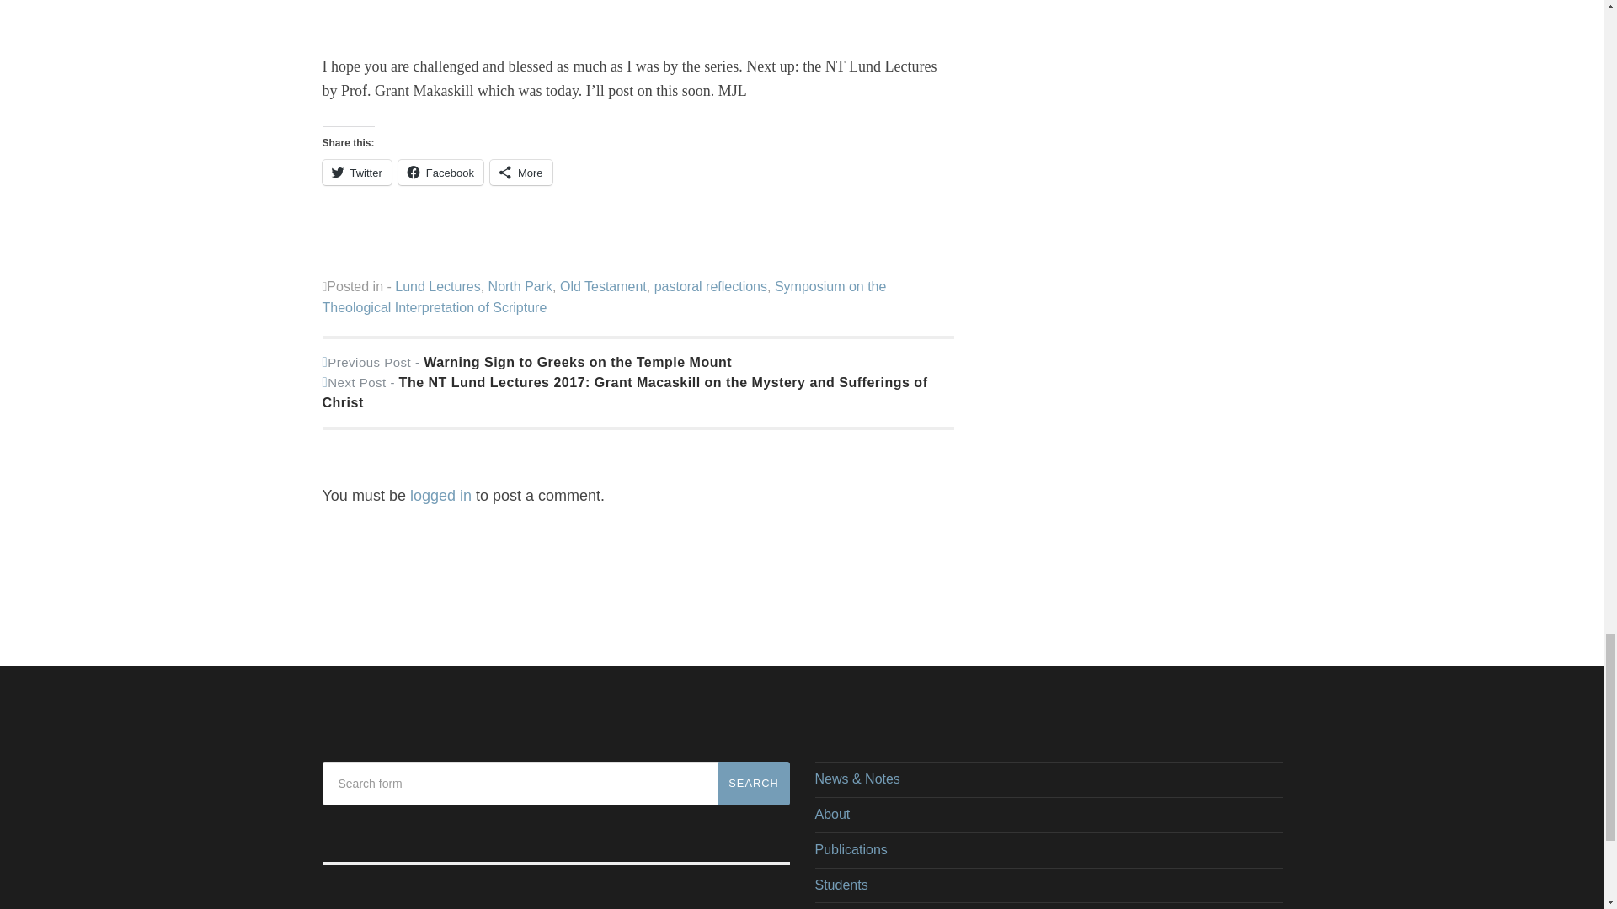 The width and height of the screenshot is (1617, 909). Describe the element at coordinates (440, 173) in the screenshot. I see `Click to share on Facebook` at that location.